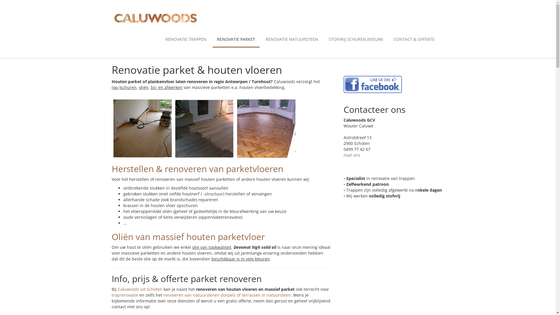  Describe the element at coordinates (197, 169) in the screenshot. I see `Herstellen & renoveren van parketvloeren` at that location.